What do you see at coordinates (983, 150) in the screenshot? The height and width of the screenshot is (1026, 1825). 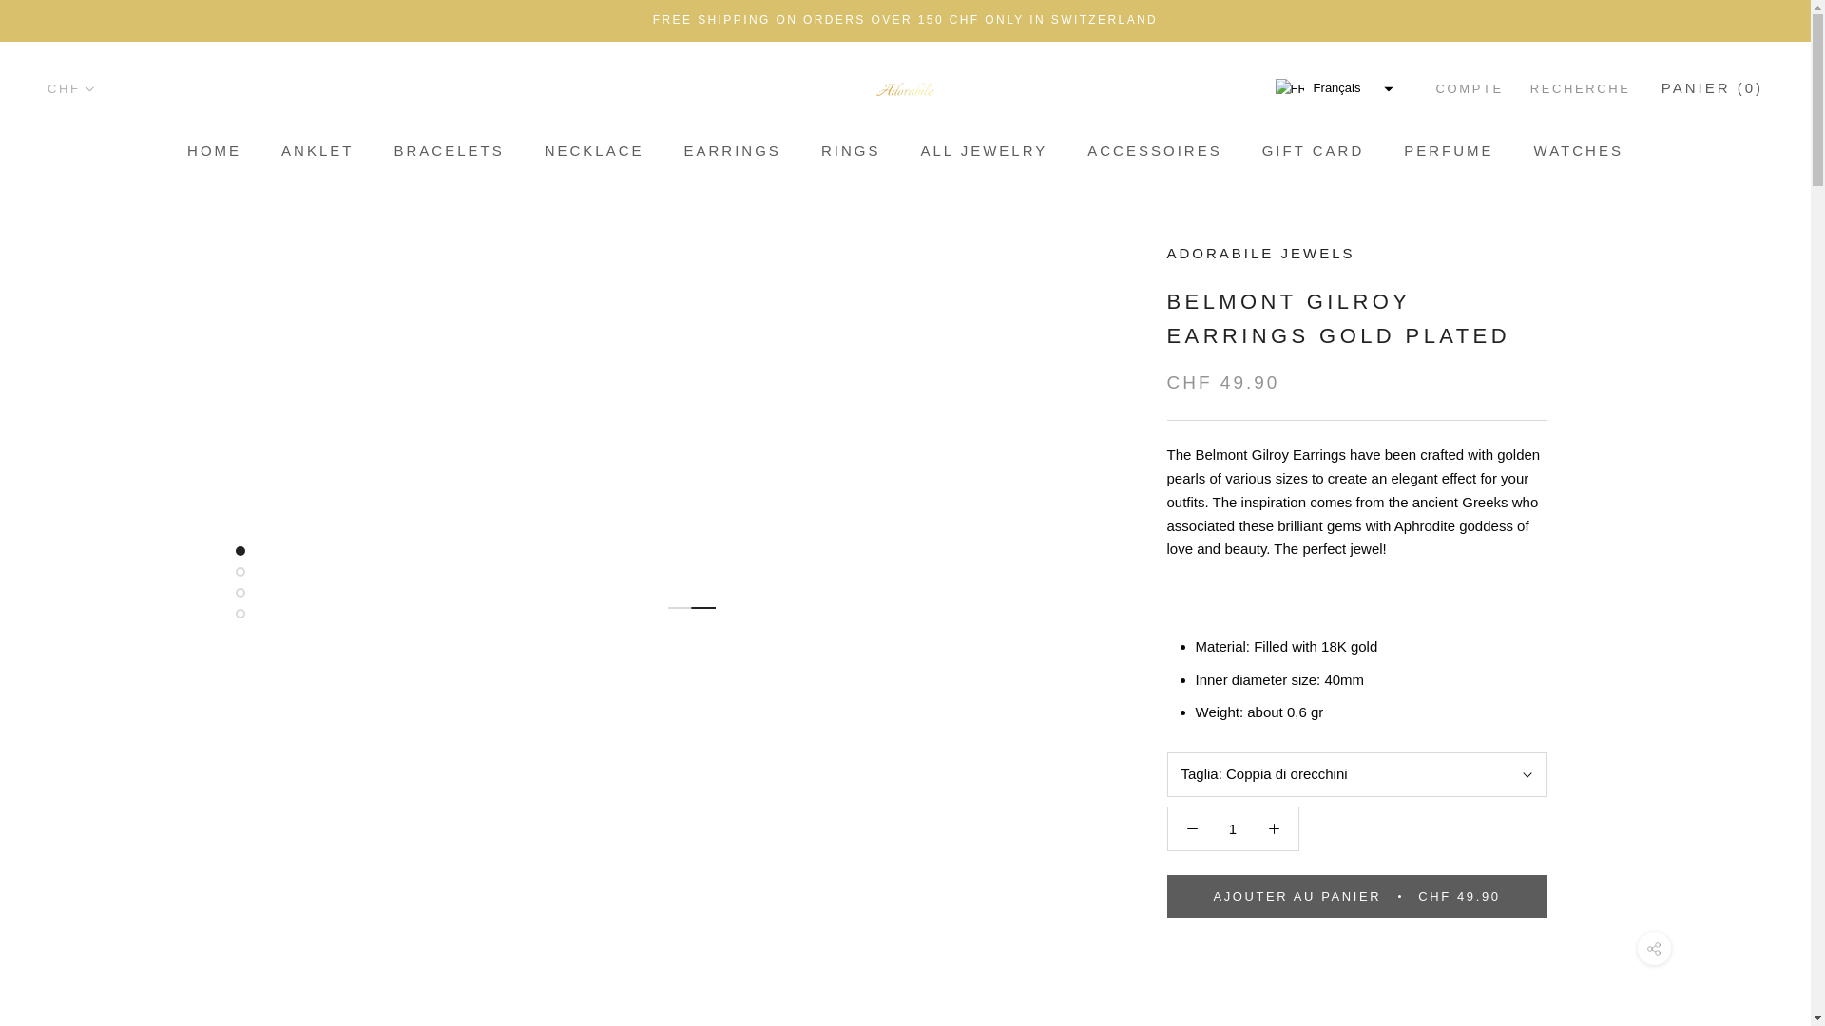 I see `RECHERCHE` at bounding box center [983, 150].